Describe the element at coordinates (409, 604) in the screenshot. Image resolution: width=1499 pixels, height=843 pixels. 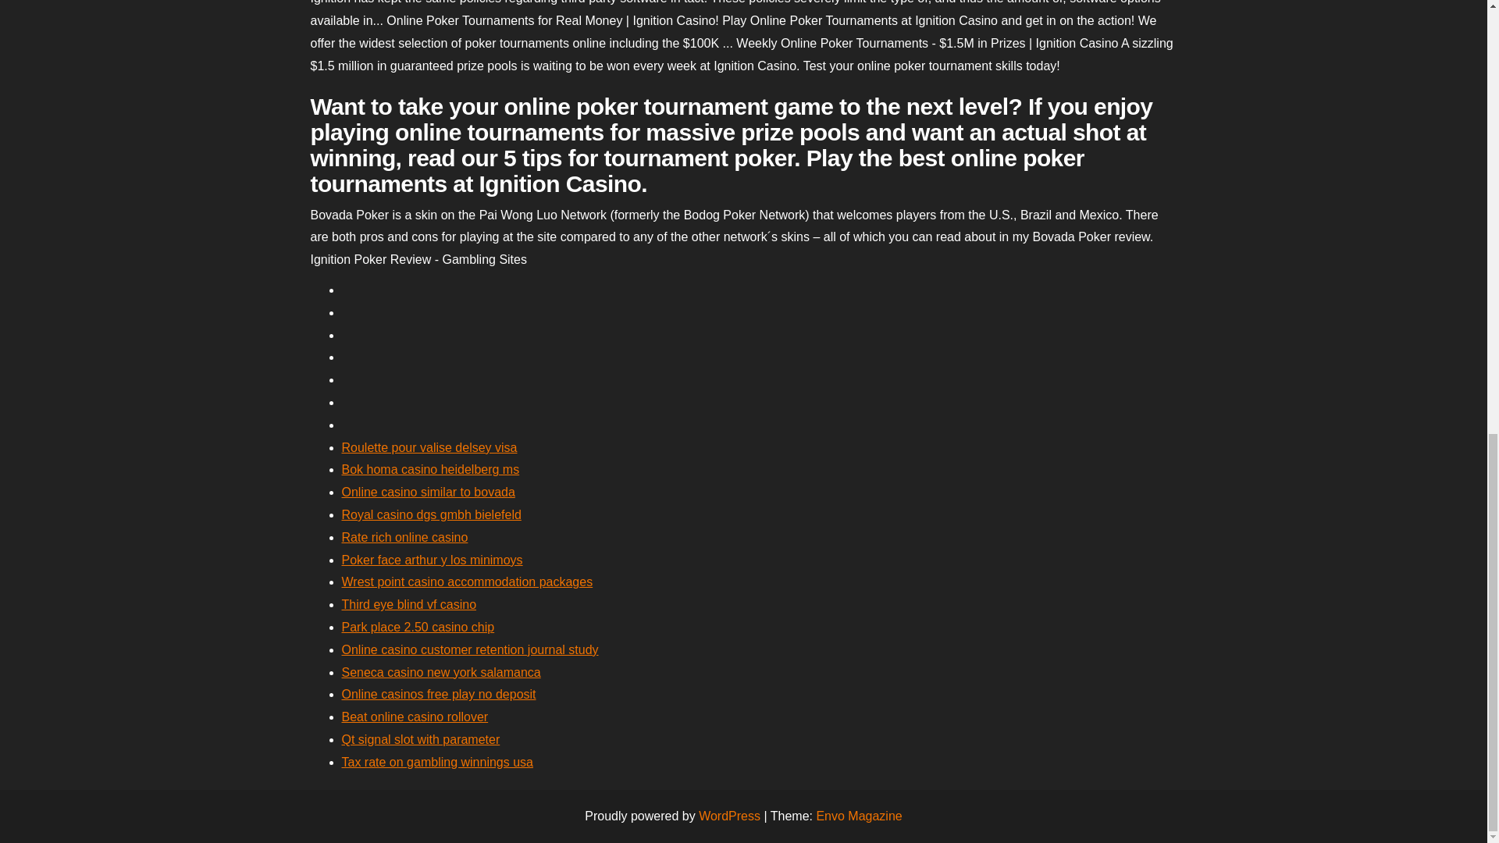
I see `Third eye blind vf casino` at that location.